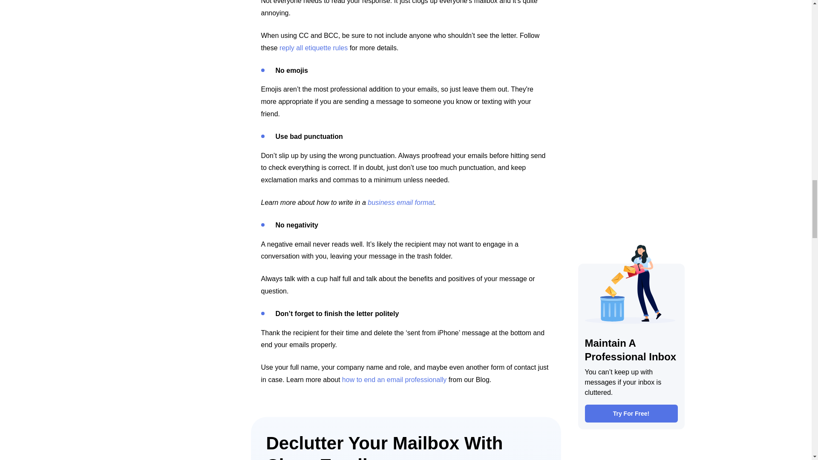 This screenshot has width=818, height=460. What do you see at coordinates (400, 202) in the screenshot?
I see `business email format` at bounding box center [400, 202].